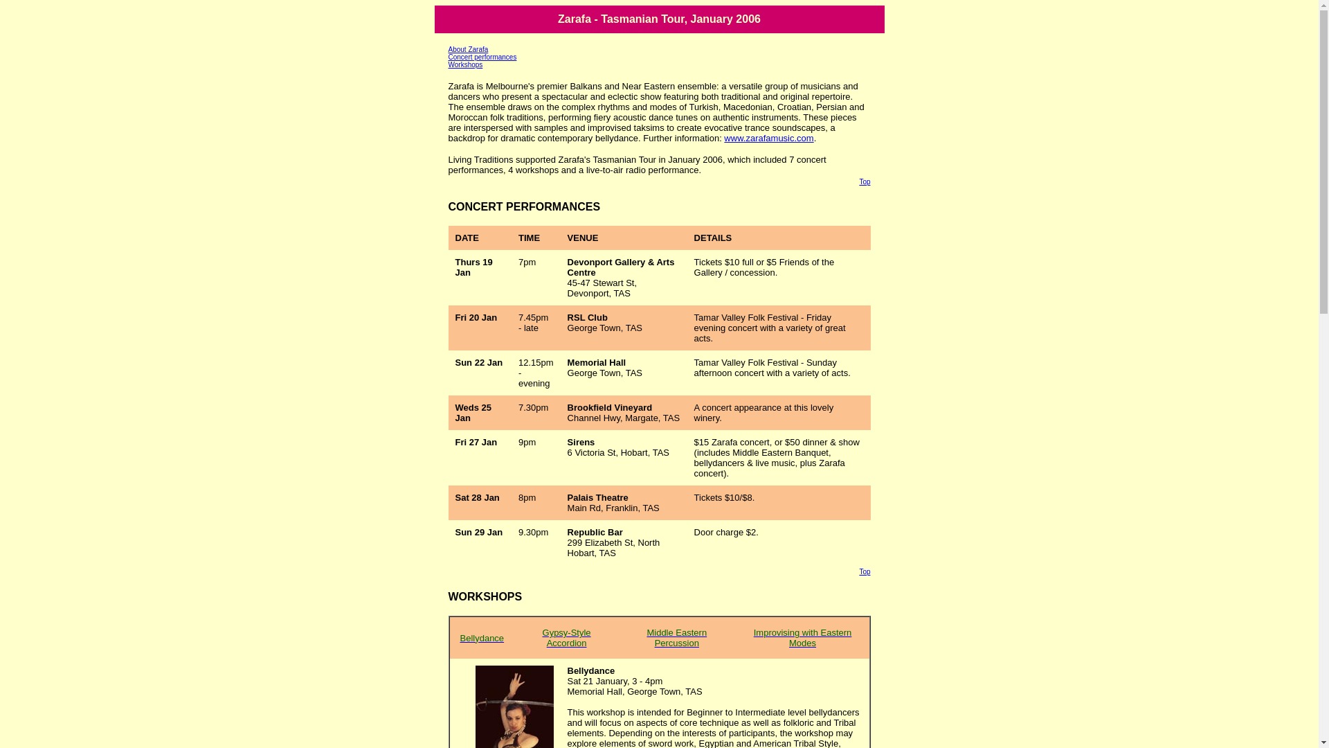 This screenshot has width=1329, height=748. I want to click on Top, so click(865, 181).